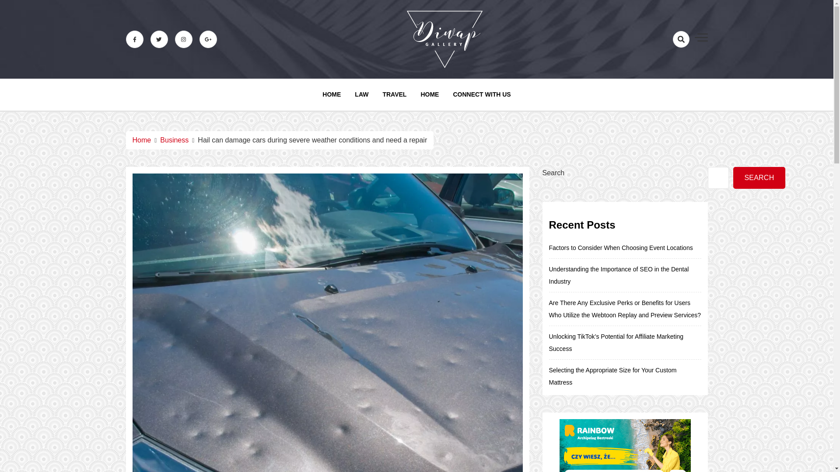 Image resolution: width=840 pixels, height=472 pixels. Describe the element at coordinates (361, 94) in the screenshot. I see `LAW` at that location.